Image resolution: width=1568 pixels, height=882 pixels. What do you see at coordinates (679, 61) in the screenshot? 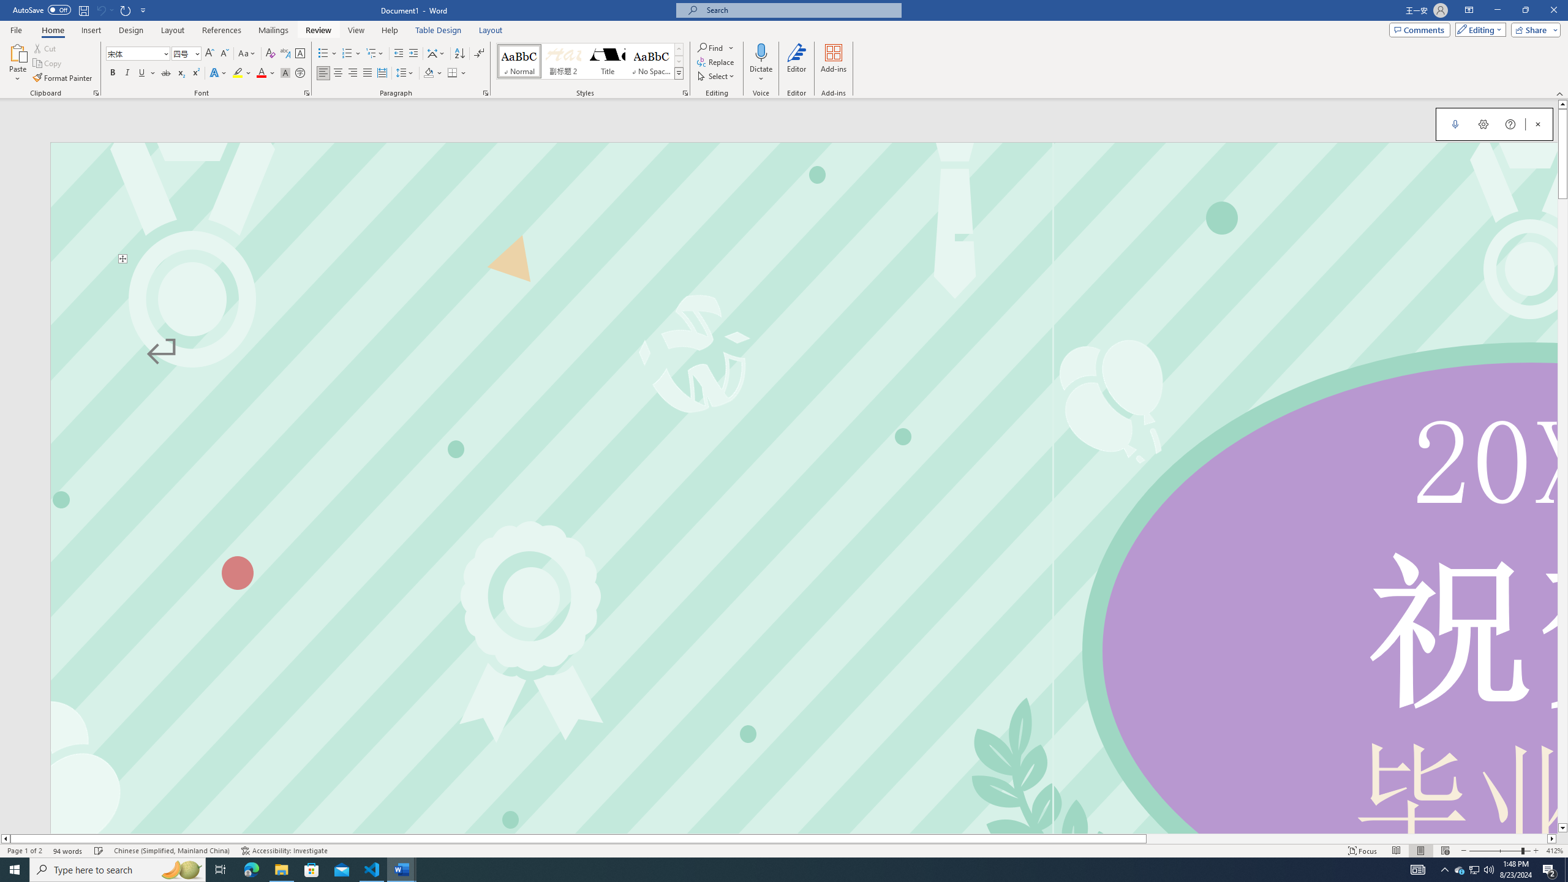
I see `Row Down` at bounding box center [679, 61].